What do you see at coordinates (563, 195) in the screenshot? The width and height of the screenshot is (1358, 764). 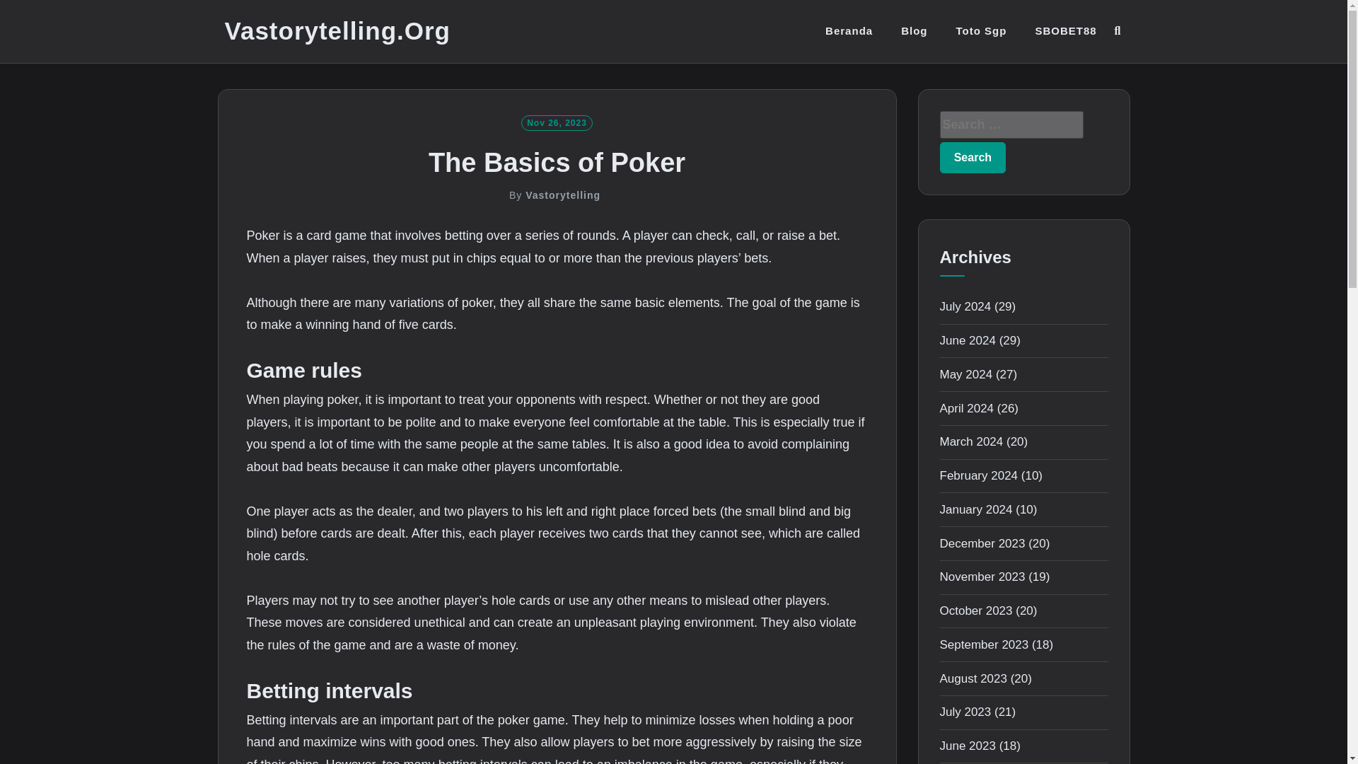 I see `Vastorytelling` at bounding box center [563, 195].